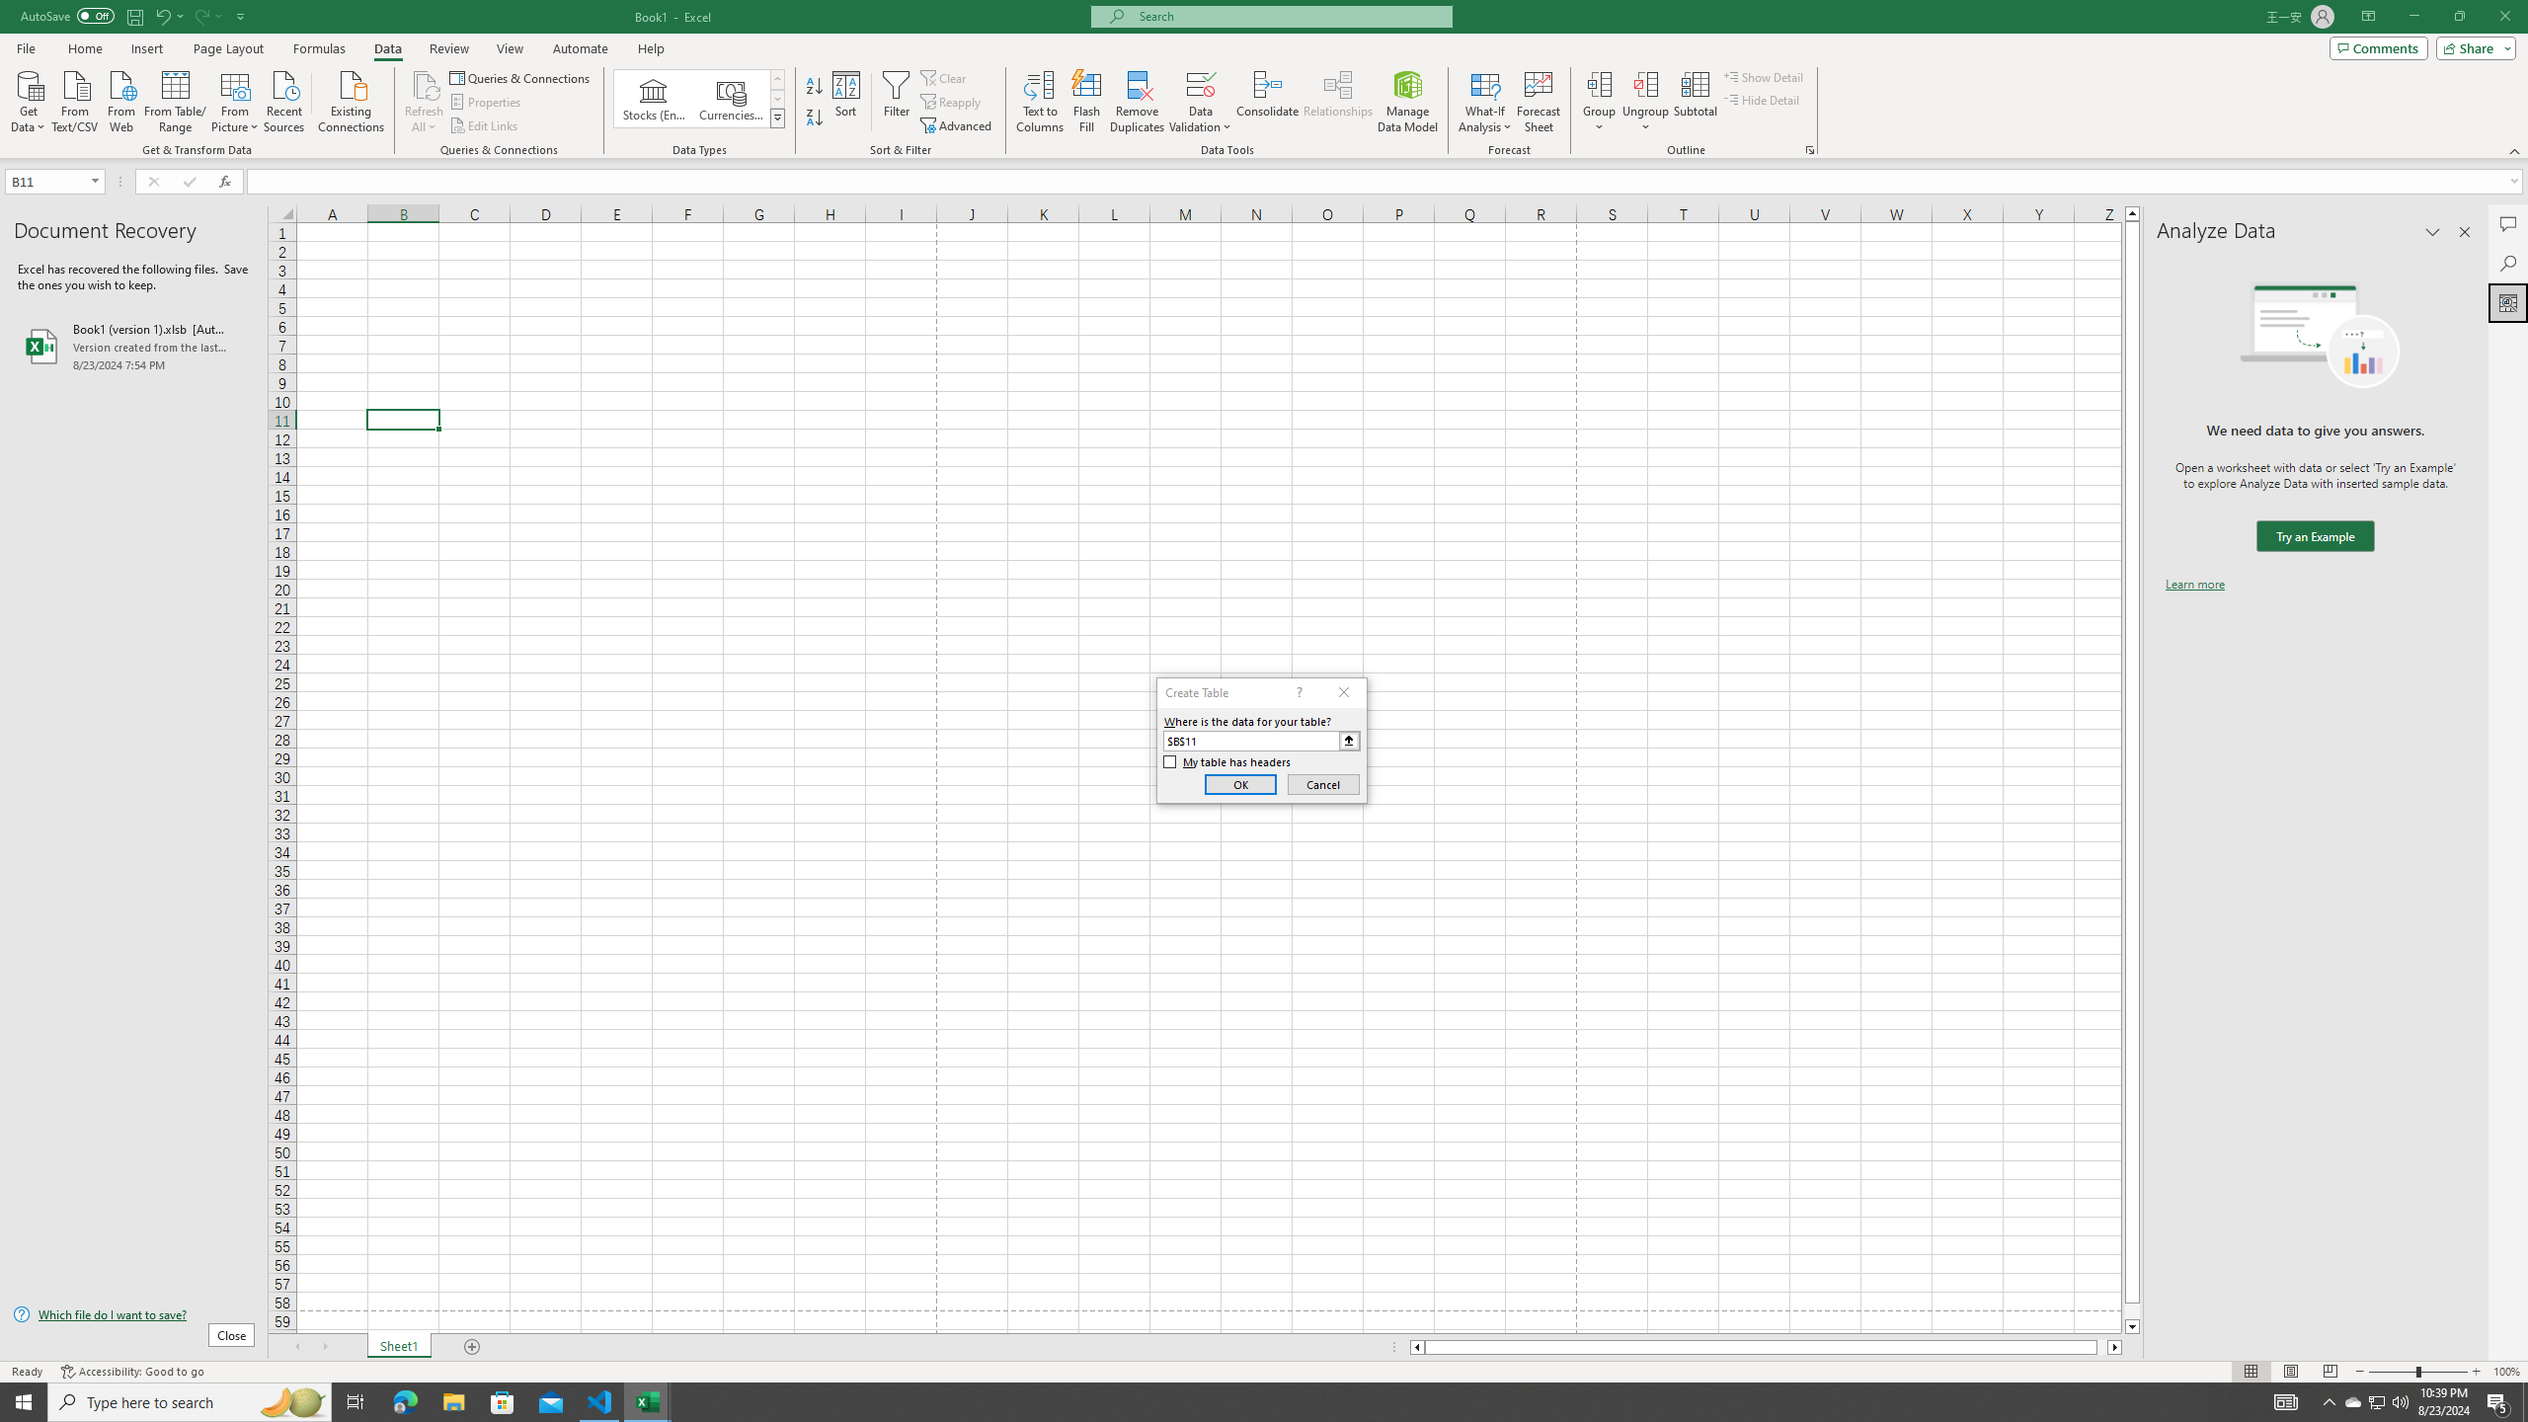  Describe the element at coordinates (236, 100) in the screenshot. I see `From Picture` at that location.